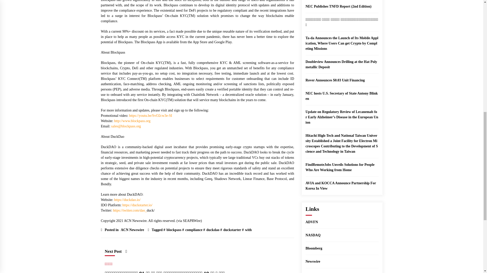 The height and width of the screenshot is (273, 487). What do you see at coordinates (248, 230) in the screenshot?
I see `with` at bounding box center [248, 230].